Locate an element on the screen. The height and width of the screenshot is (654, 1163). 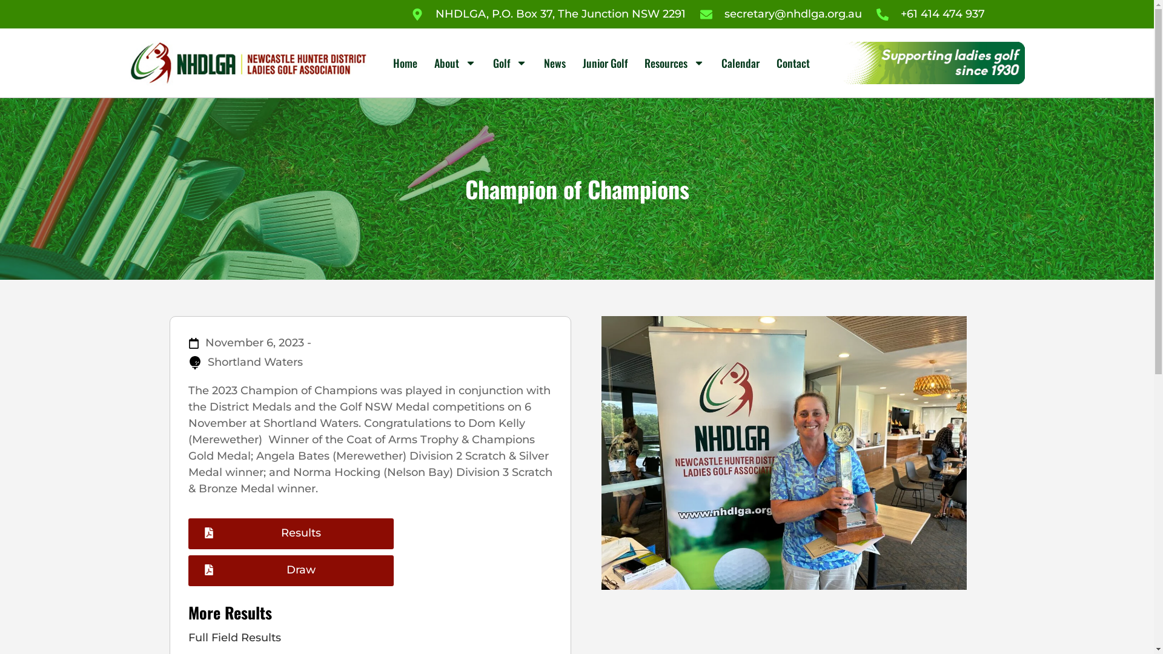
Home is located at coordinates (405, 63).